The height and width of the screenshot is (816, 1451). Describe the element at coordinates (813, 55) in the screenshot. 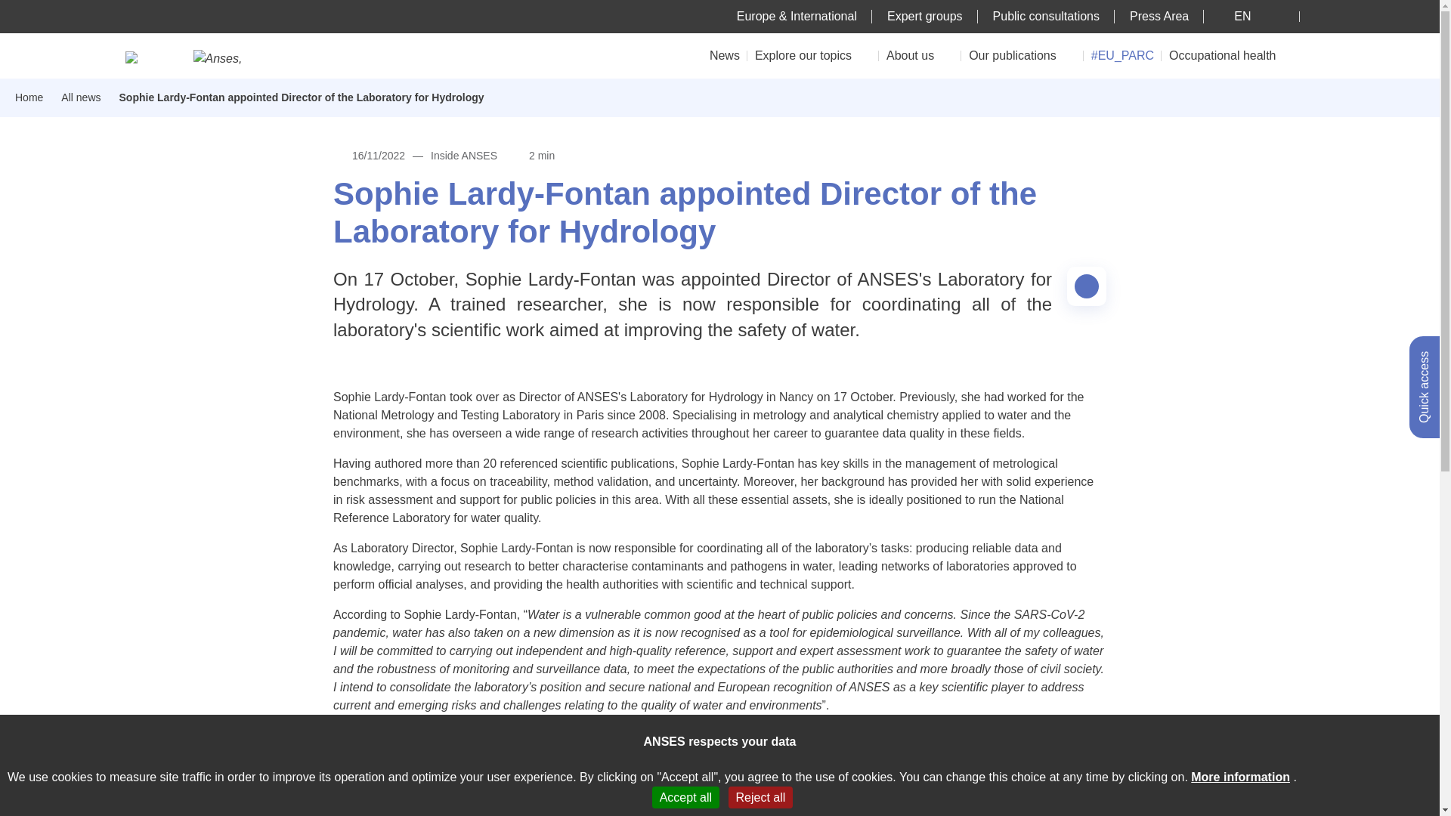

I see `Explore our topics` at that location.